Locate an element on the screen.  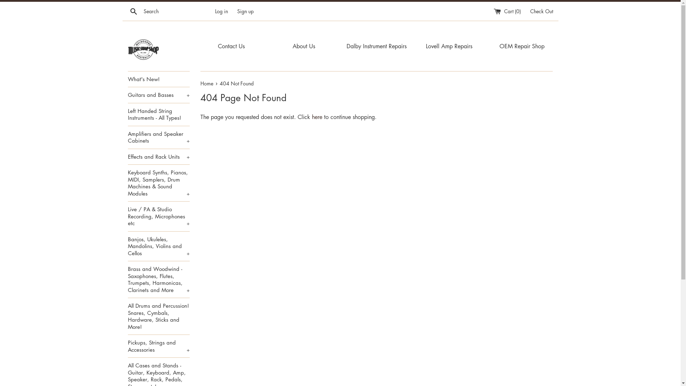
Lovell Amp Repairs is located at coordinates (449, 46).